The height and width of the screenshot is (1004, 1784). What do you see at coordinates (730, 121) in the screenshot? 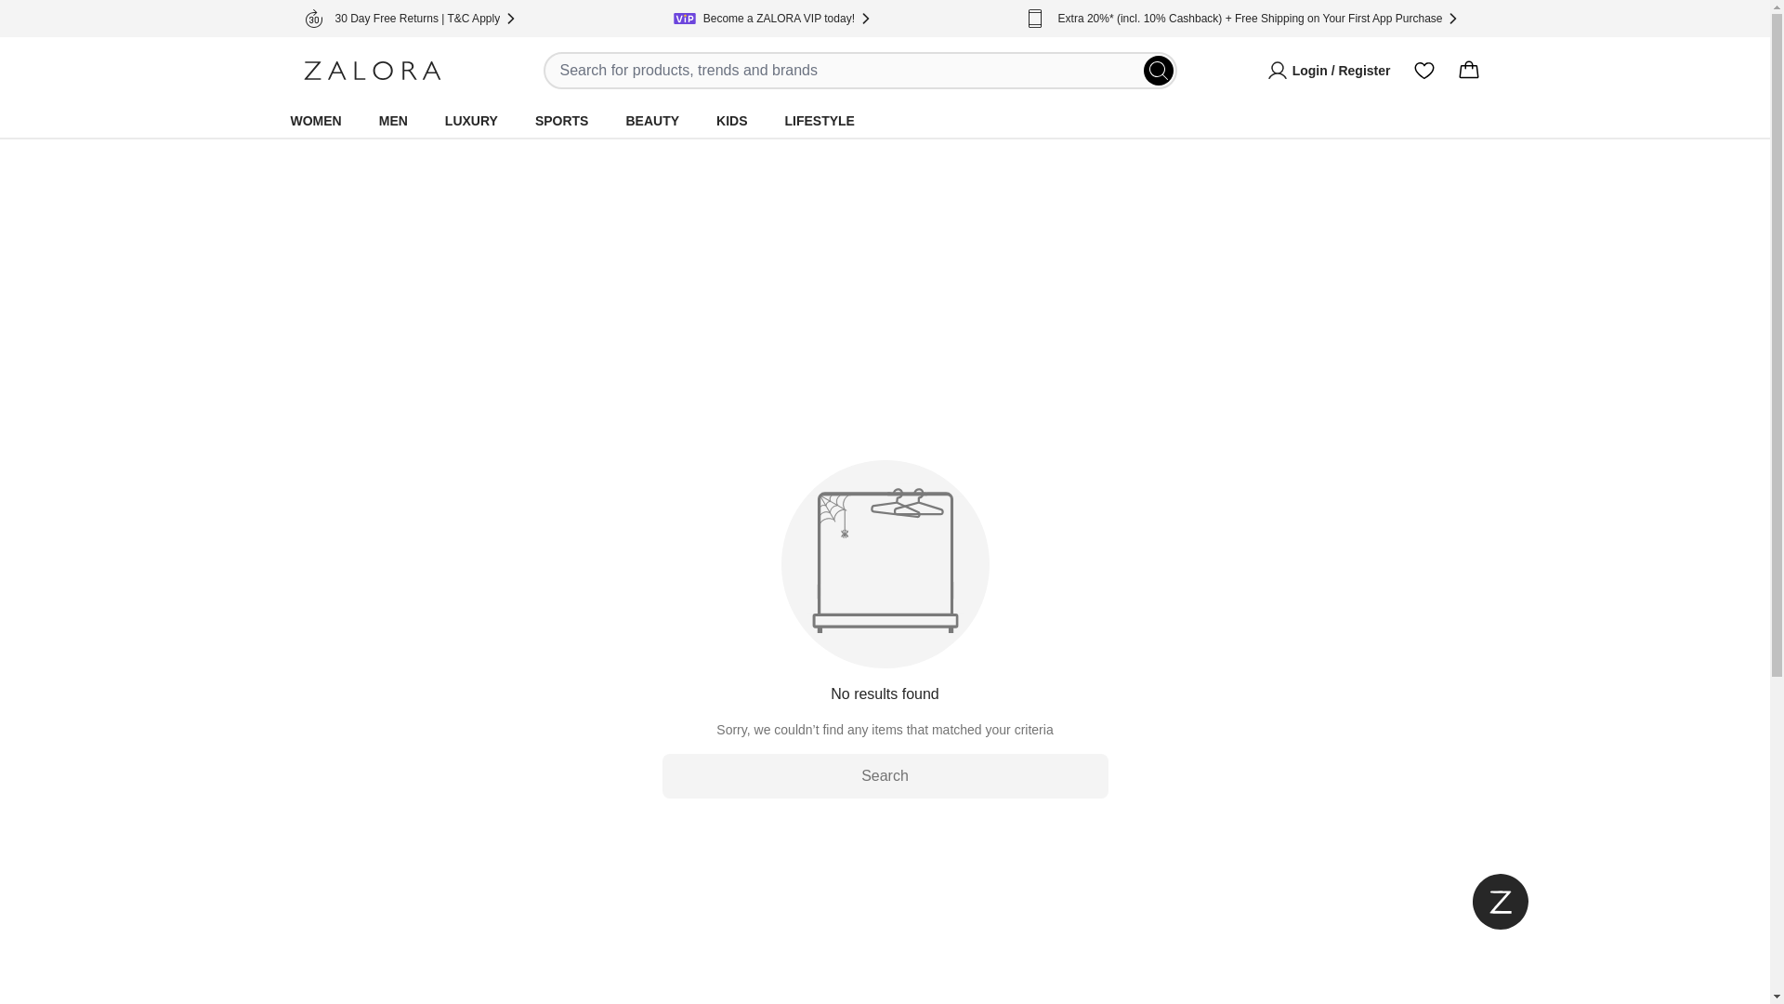
I see `KIDS` at bounding box center [730, 121].